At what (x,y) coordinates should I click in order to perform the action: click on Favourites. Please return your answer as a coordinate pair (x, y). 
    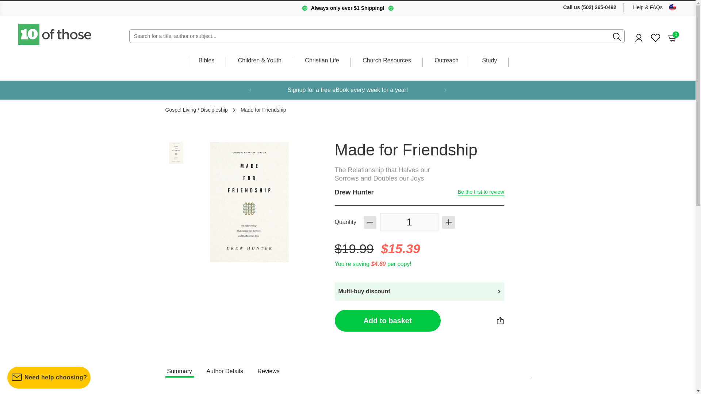
    Looking at the image, I should click on (656, 38).